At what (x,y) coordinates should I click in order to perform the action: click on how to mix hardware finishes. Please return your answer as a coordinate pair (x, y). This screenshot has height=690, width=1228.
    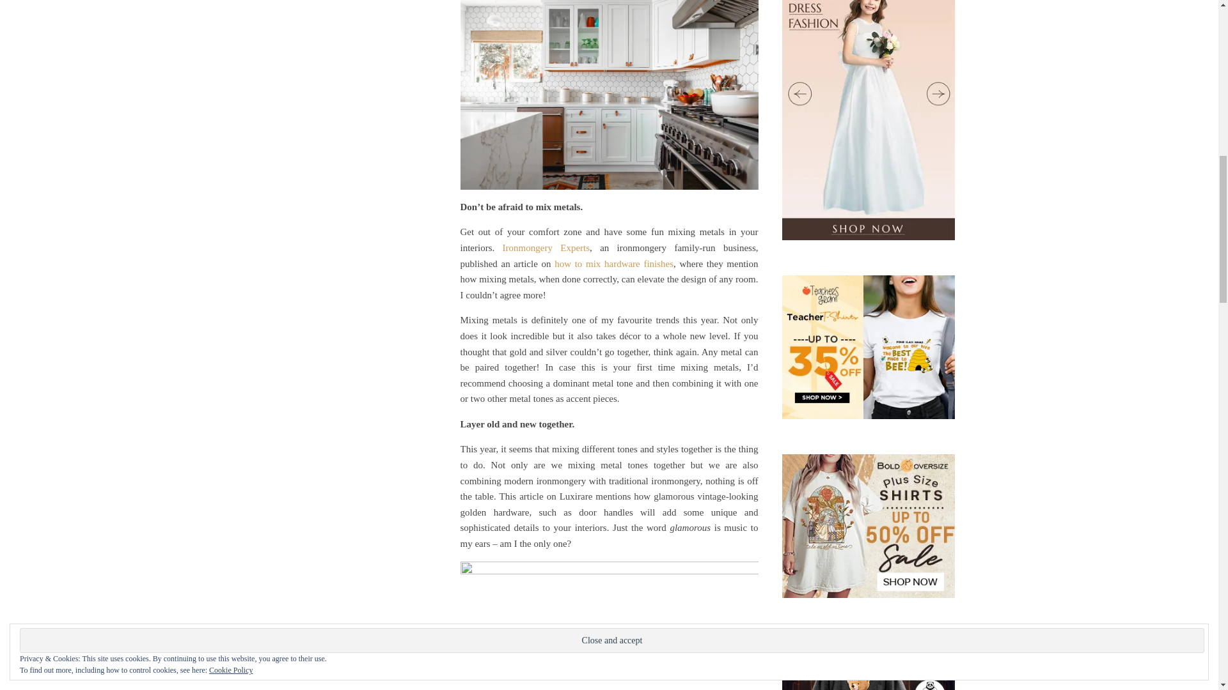
    Looking at the image, I should click on (614, 264).